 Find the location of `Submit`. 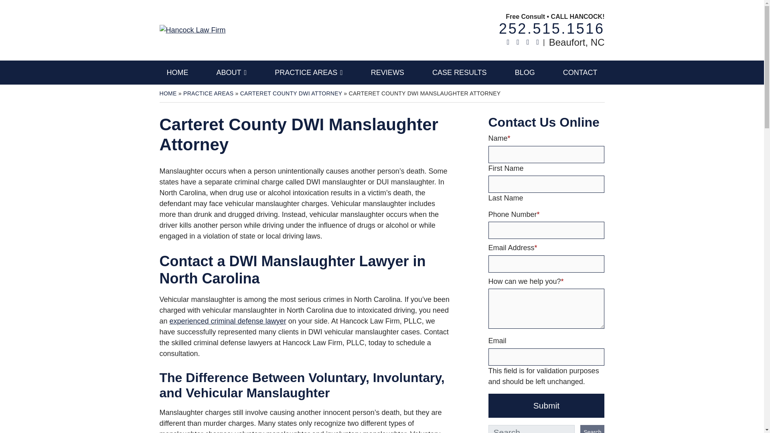

Submit is located at coordinates (546, 406).